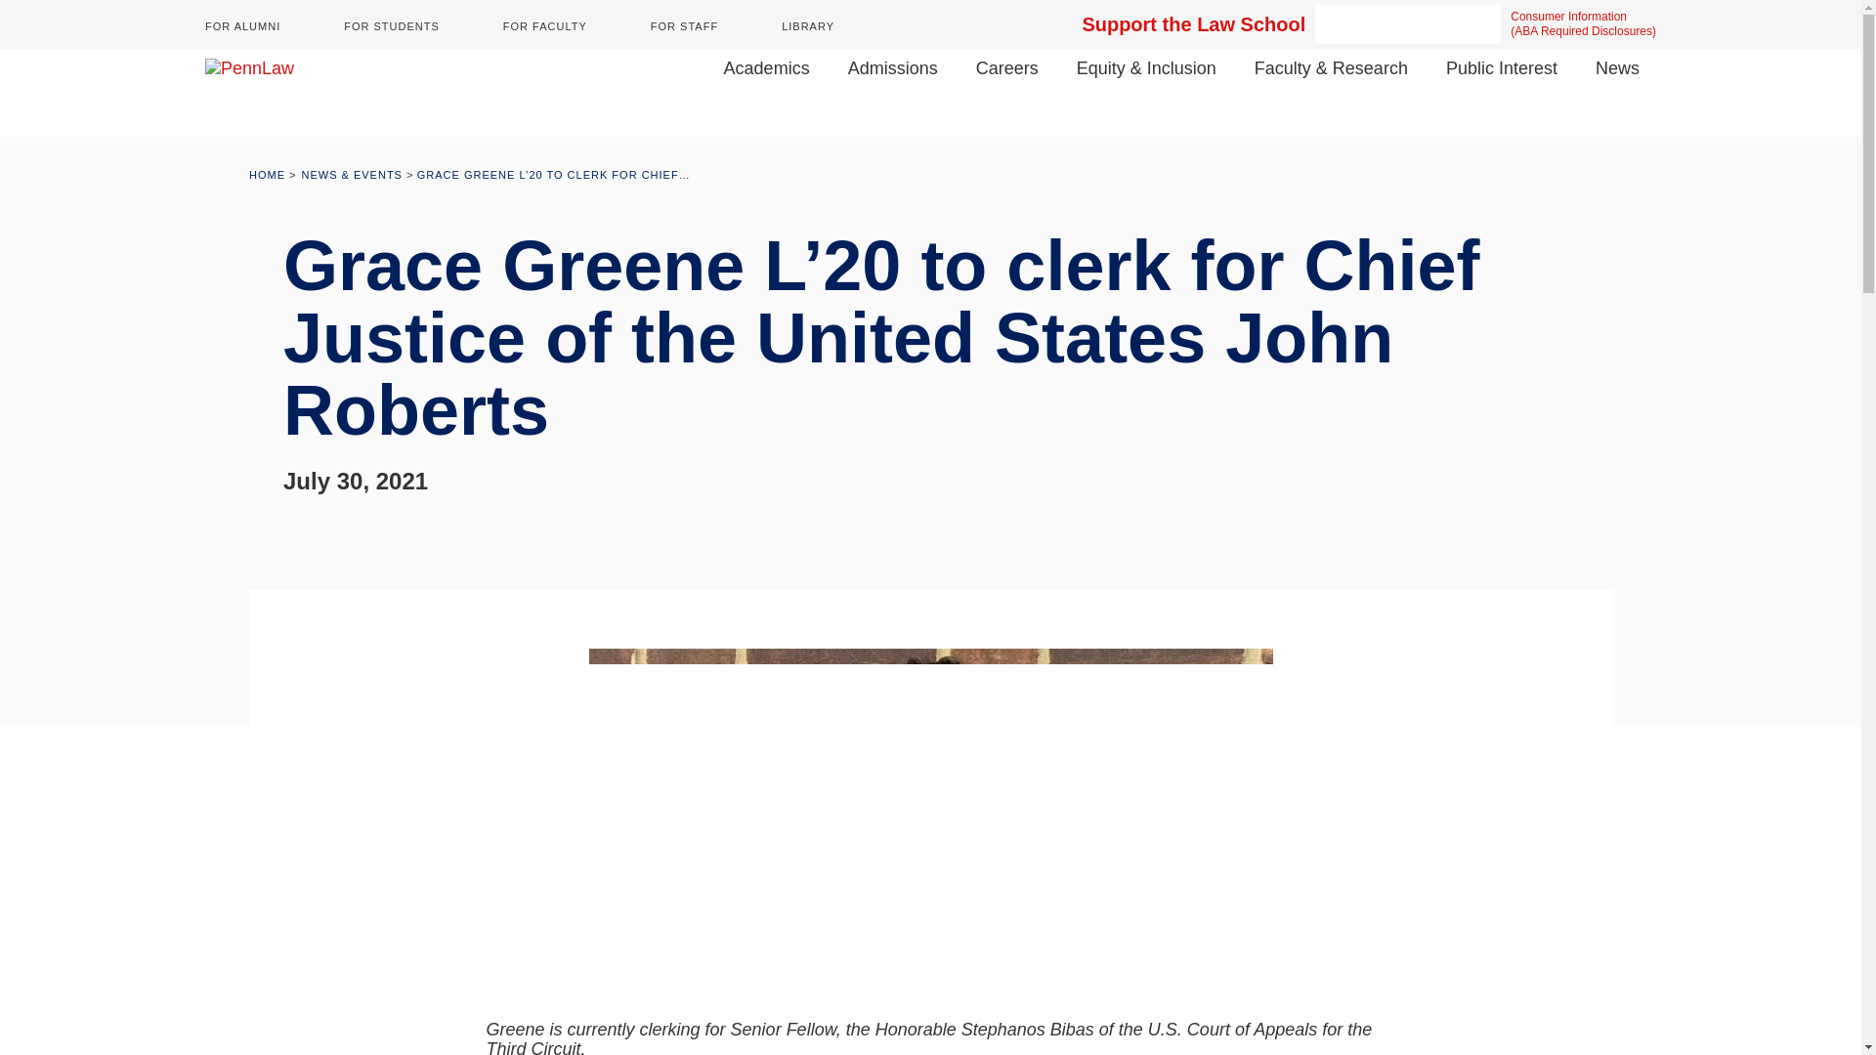 This screenshot has width=1876, height=1055. Describe the element at coordinates (391, 25) in the screenshot. I see `FOR STUDENTS` at that location.